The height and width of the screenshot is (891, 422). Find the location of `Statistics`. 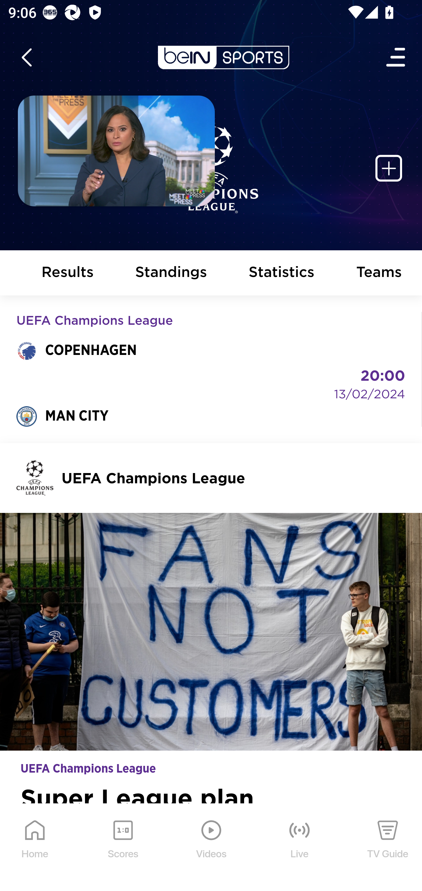

Statistics is located at coordinates (282, 273).